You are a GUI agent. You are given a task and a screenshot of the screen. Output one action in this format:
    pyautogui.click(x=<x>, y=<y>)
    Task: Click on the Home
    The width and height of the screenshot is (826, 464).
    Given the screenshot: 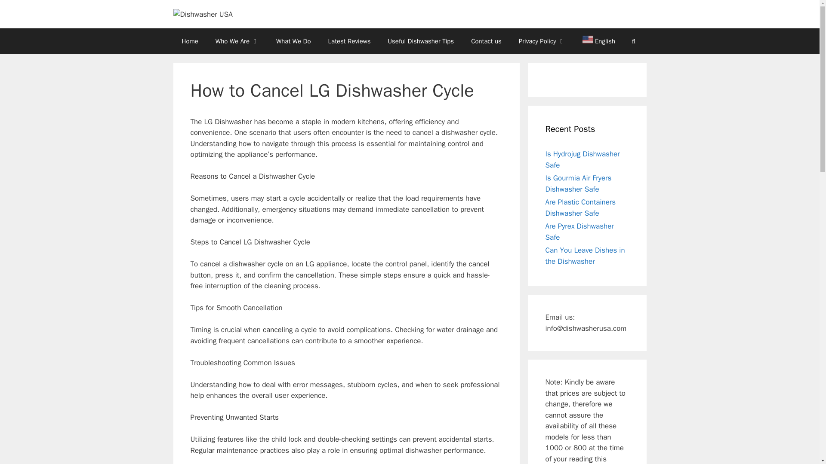 What is the action you would take?
    pyautogui.click(x=189, y=41)
    